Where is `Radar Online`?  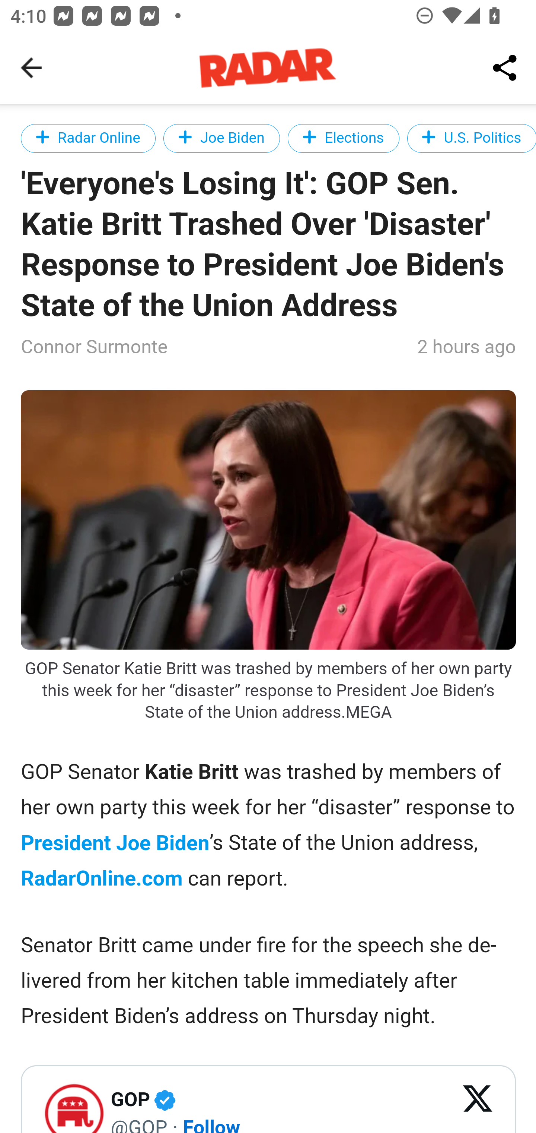 Radar Online is located at coordinates (89, 138).